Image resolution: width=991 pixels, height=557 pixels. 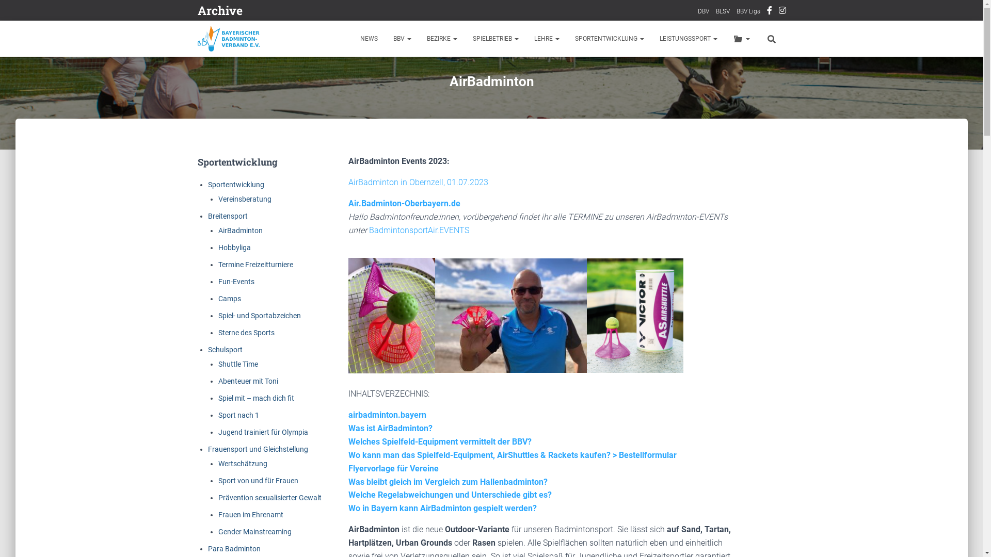 I want to click on November 2013, so click(x=233, y=446).